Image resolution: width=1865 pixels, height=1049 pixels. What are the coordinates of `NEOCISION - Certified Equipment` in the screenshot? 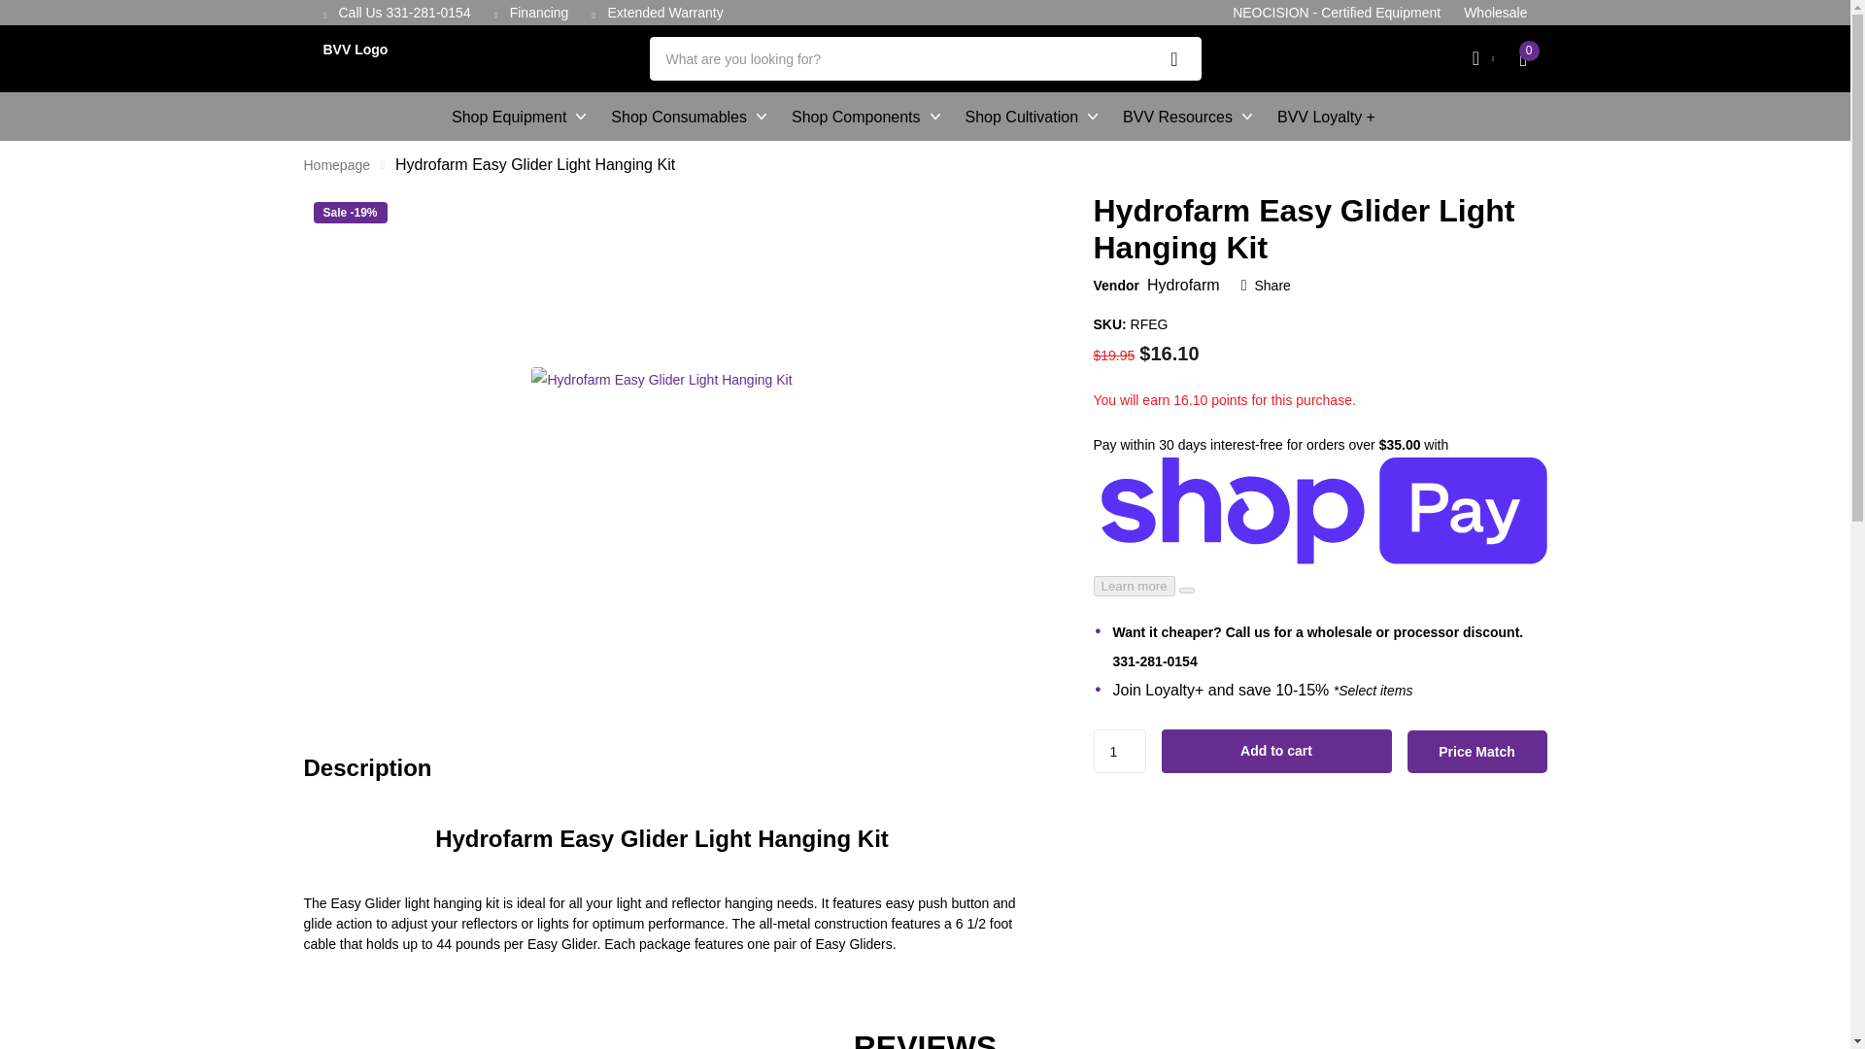 It's located at (1337, 12).